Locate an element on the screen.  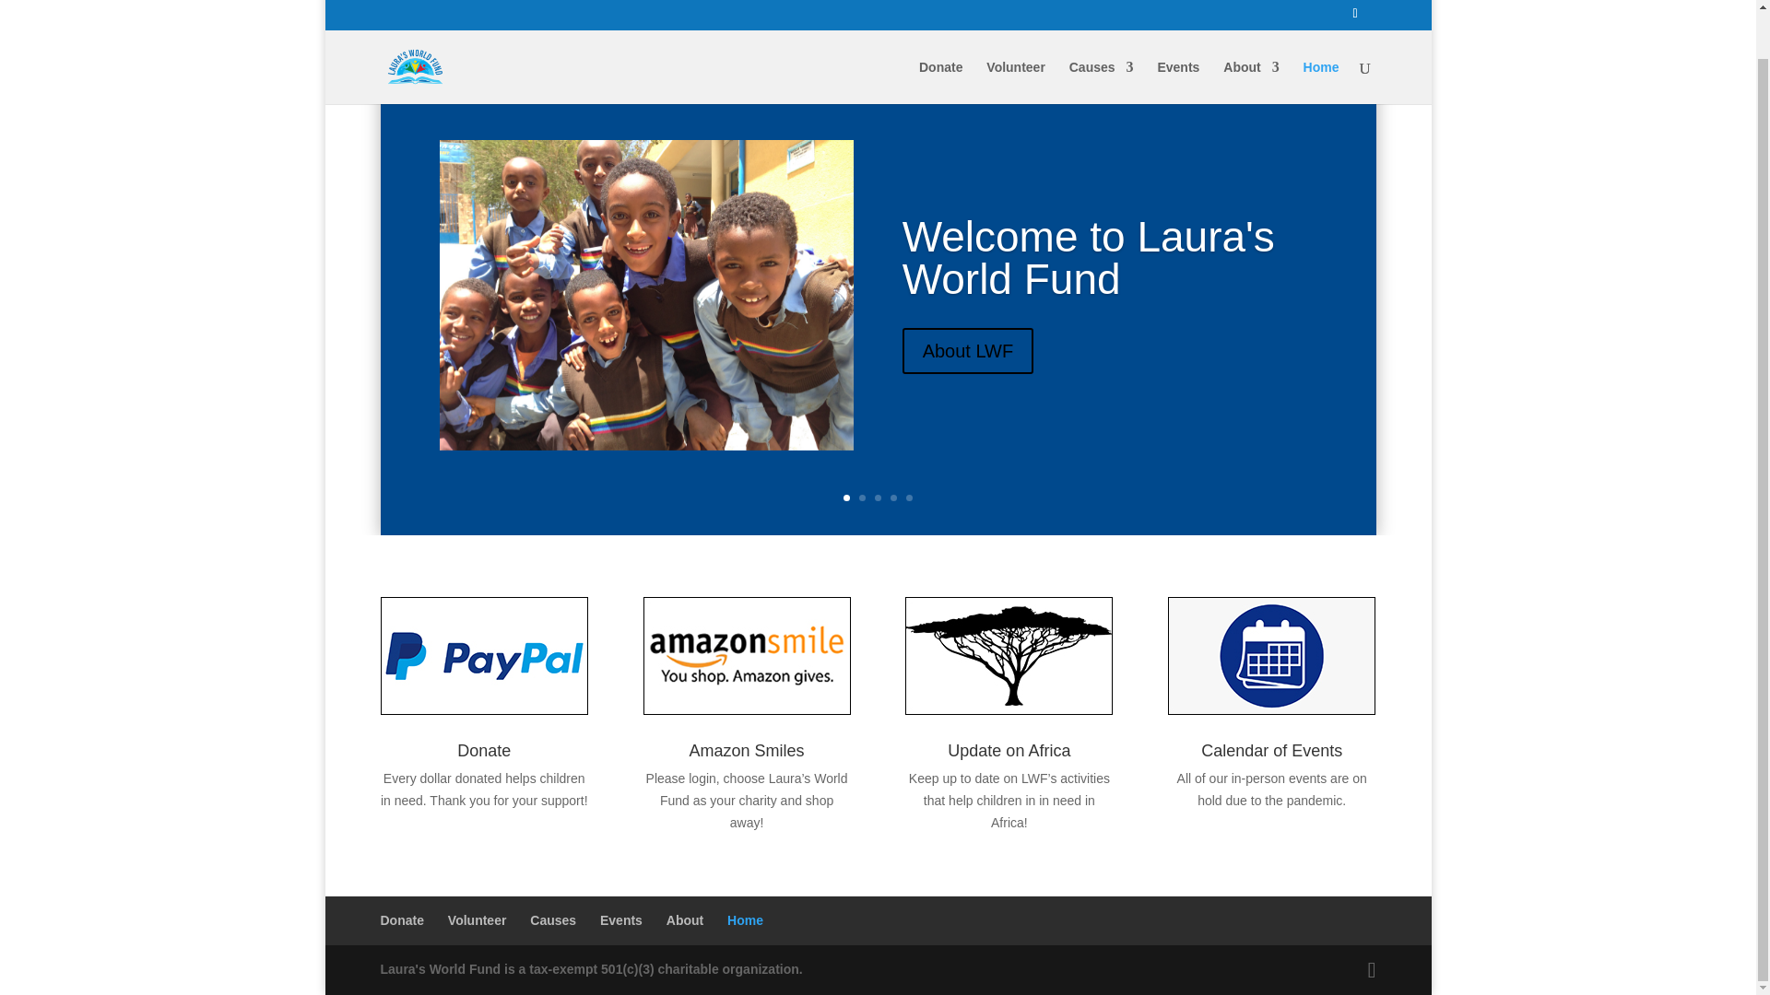
About is located at coordinates (1250, 33).